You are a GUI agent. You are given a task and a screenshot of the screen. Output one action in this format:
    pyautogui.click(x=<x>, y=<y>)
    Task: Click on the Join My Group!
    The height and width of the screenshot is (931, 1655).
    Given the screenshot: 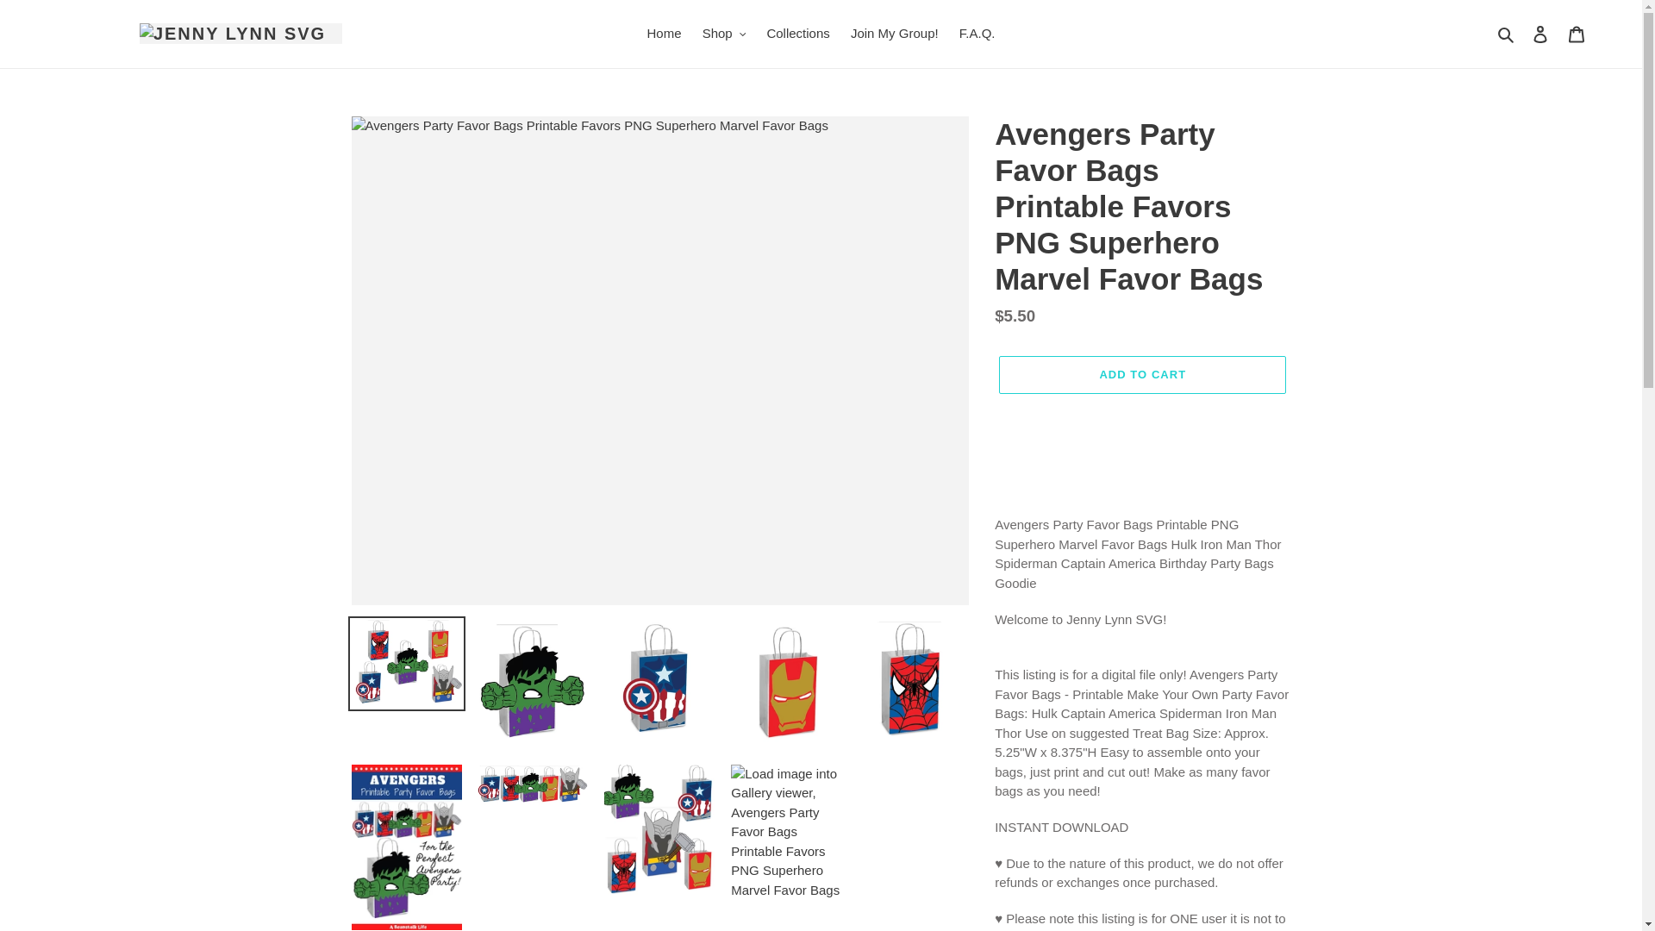 What is the action you would take?
    pyautogui.click(x=895, y=34)
    